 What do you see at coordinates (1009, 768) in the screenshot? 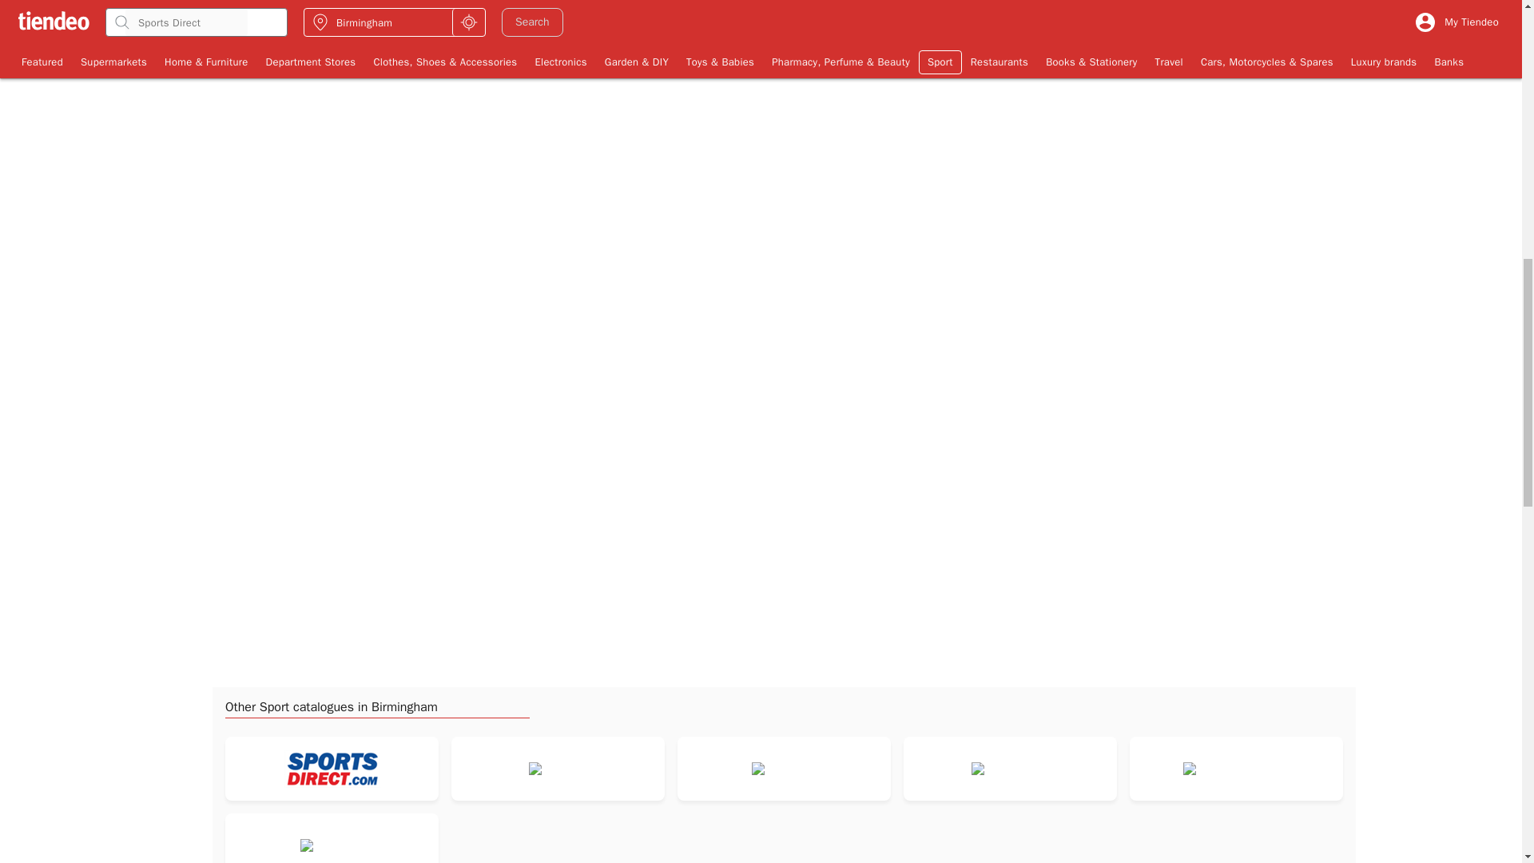
I see `Logo New Balance` at bounding box center [1009, 768].